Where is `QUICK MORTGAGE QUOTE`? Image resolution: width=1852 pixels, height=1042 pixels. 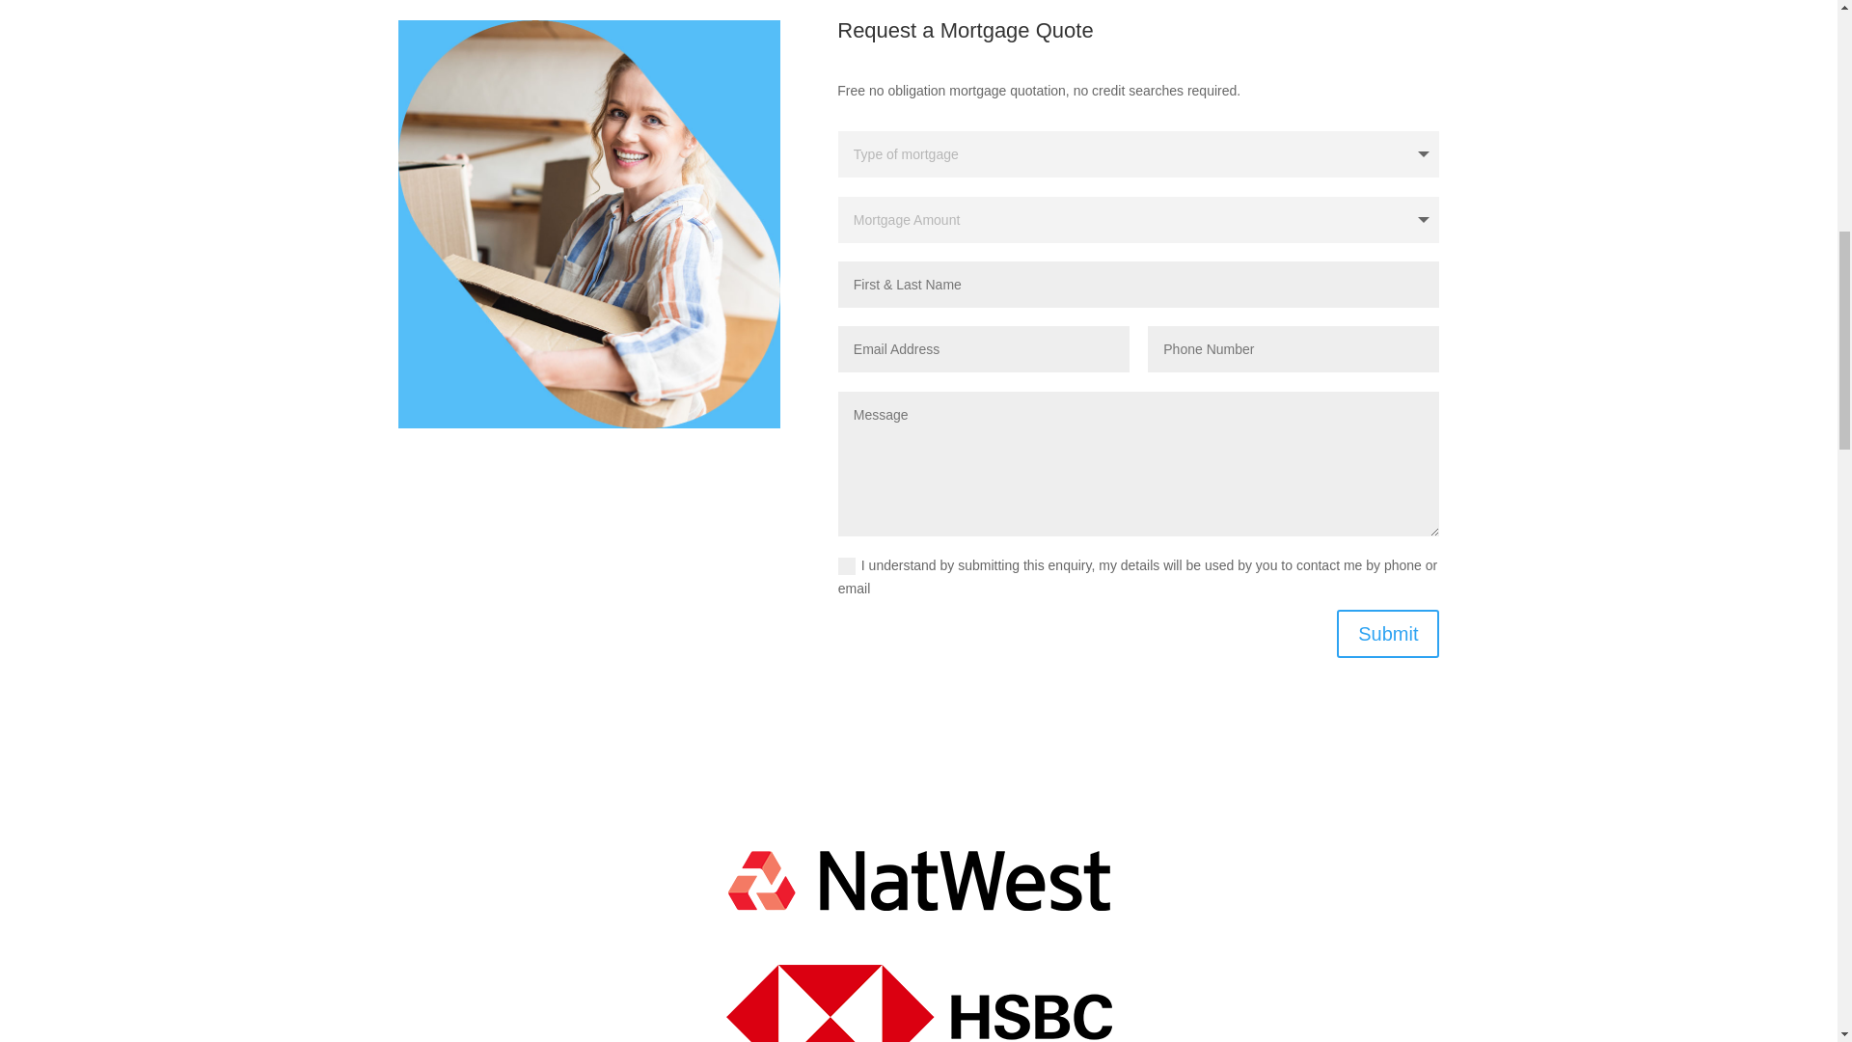
QUICK MORTGAGE QUOTE is located at coordinates (588, 224).